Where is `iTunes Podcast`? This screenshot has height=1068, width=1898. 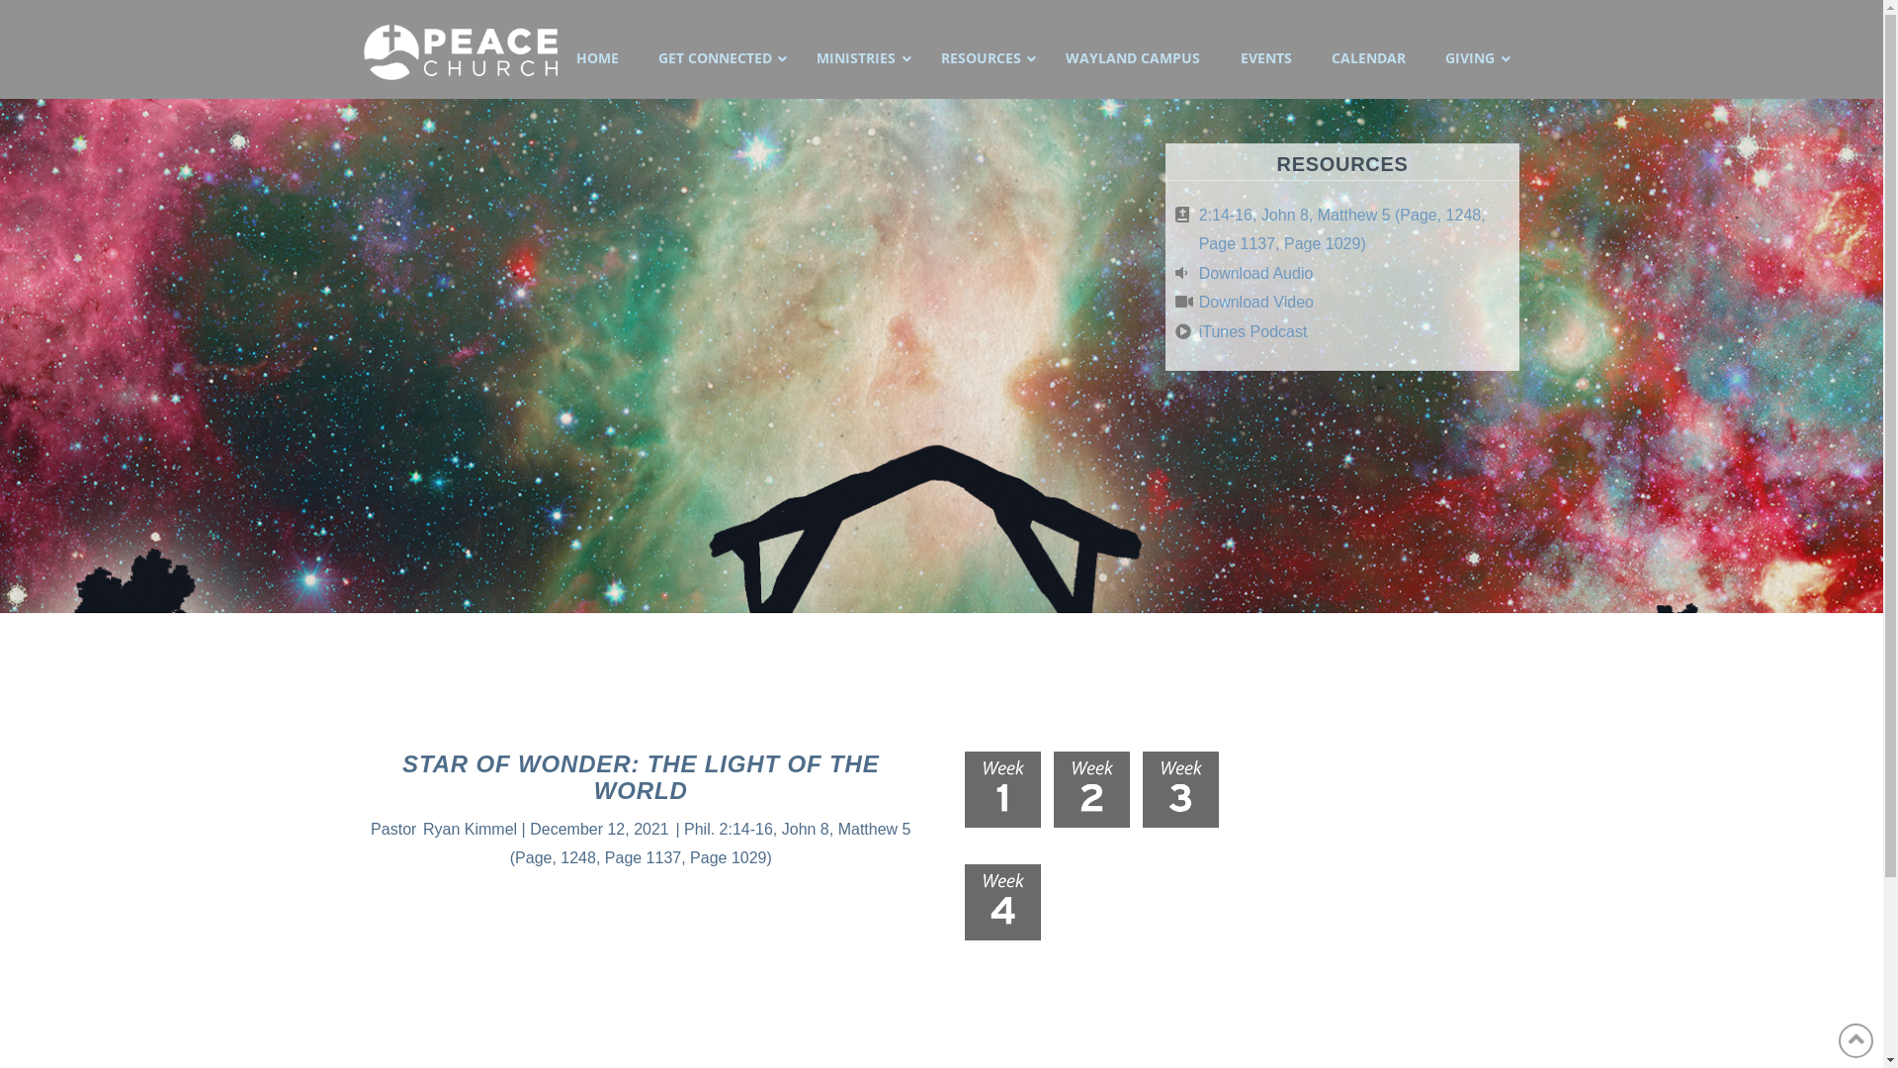 iTunes Podcast is located at coordinates (1253, 332).